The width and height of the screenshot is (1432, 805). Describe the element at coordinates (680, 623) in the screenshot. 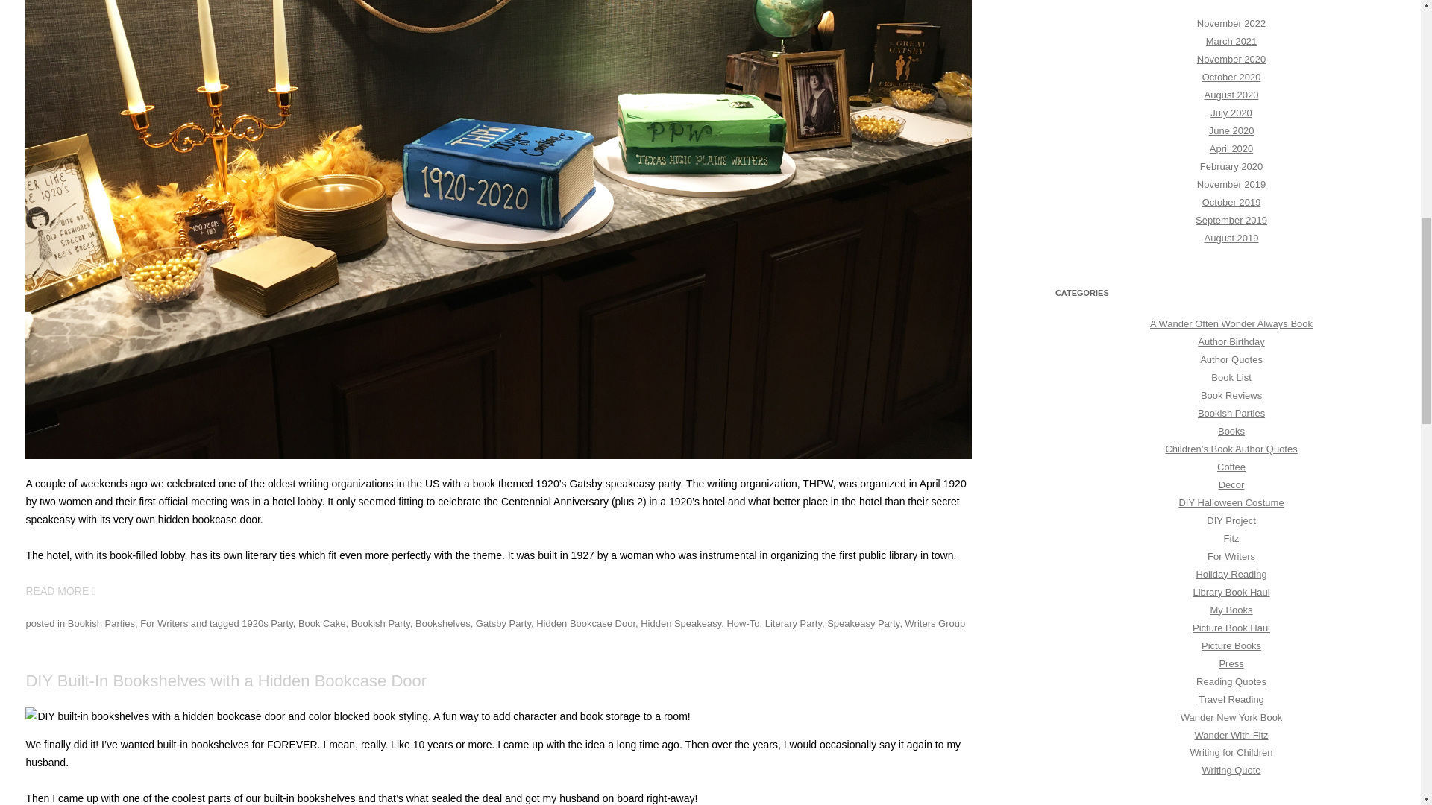

I see `Hidden Speakeasy` at that location.